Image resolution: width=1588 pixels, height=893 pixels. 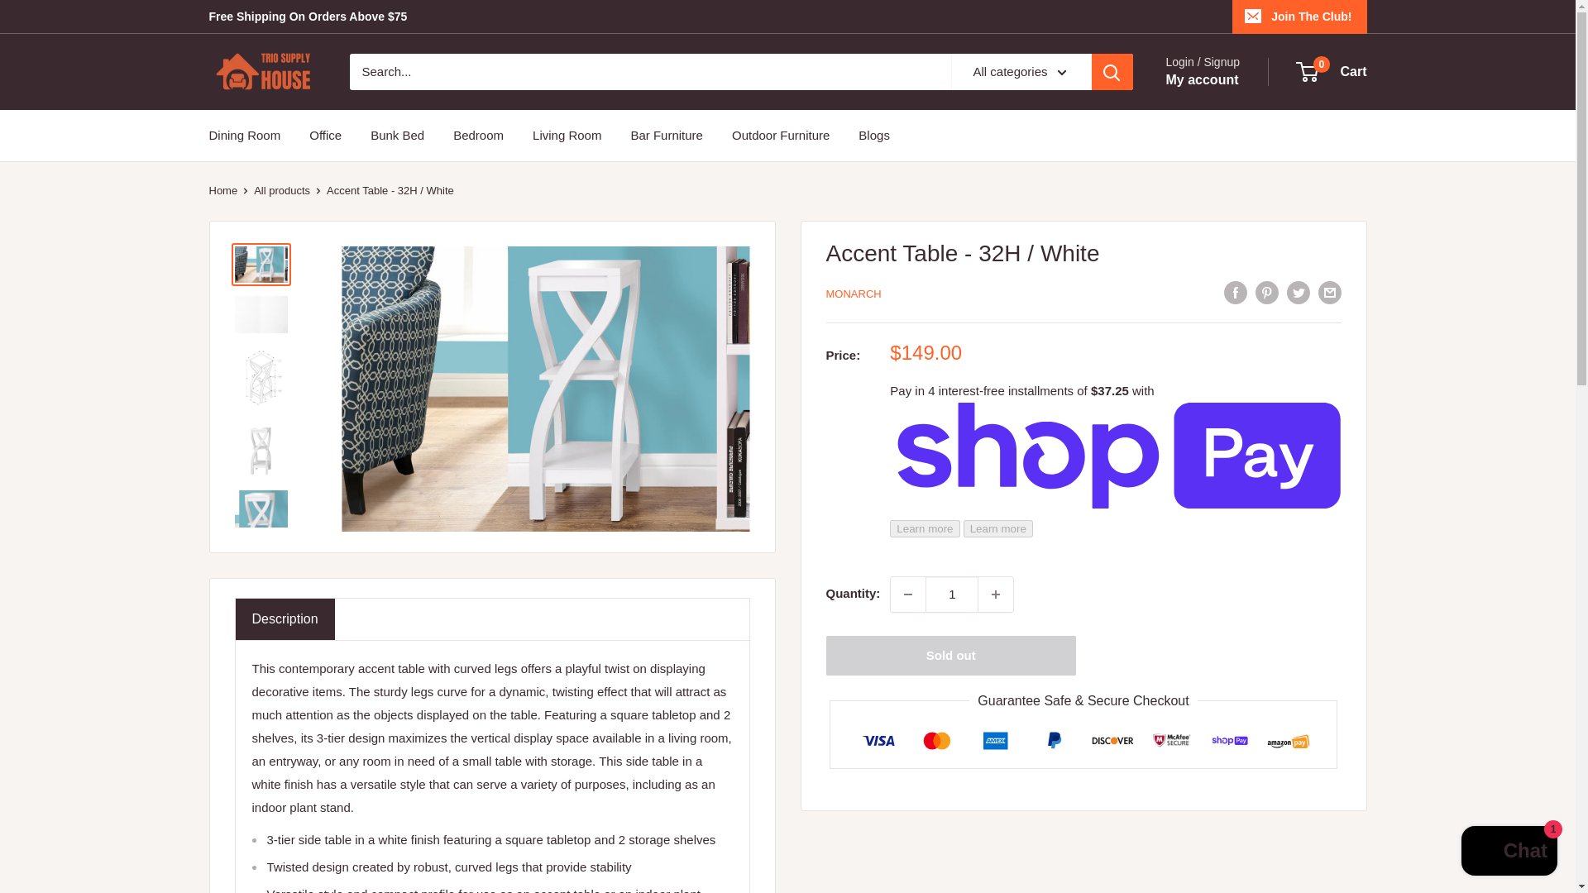 I want to click on Trio Supply House, so click(x=261, y=71).